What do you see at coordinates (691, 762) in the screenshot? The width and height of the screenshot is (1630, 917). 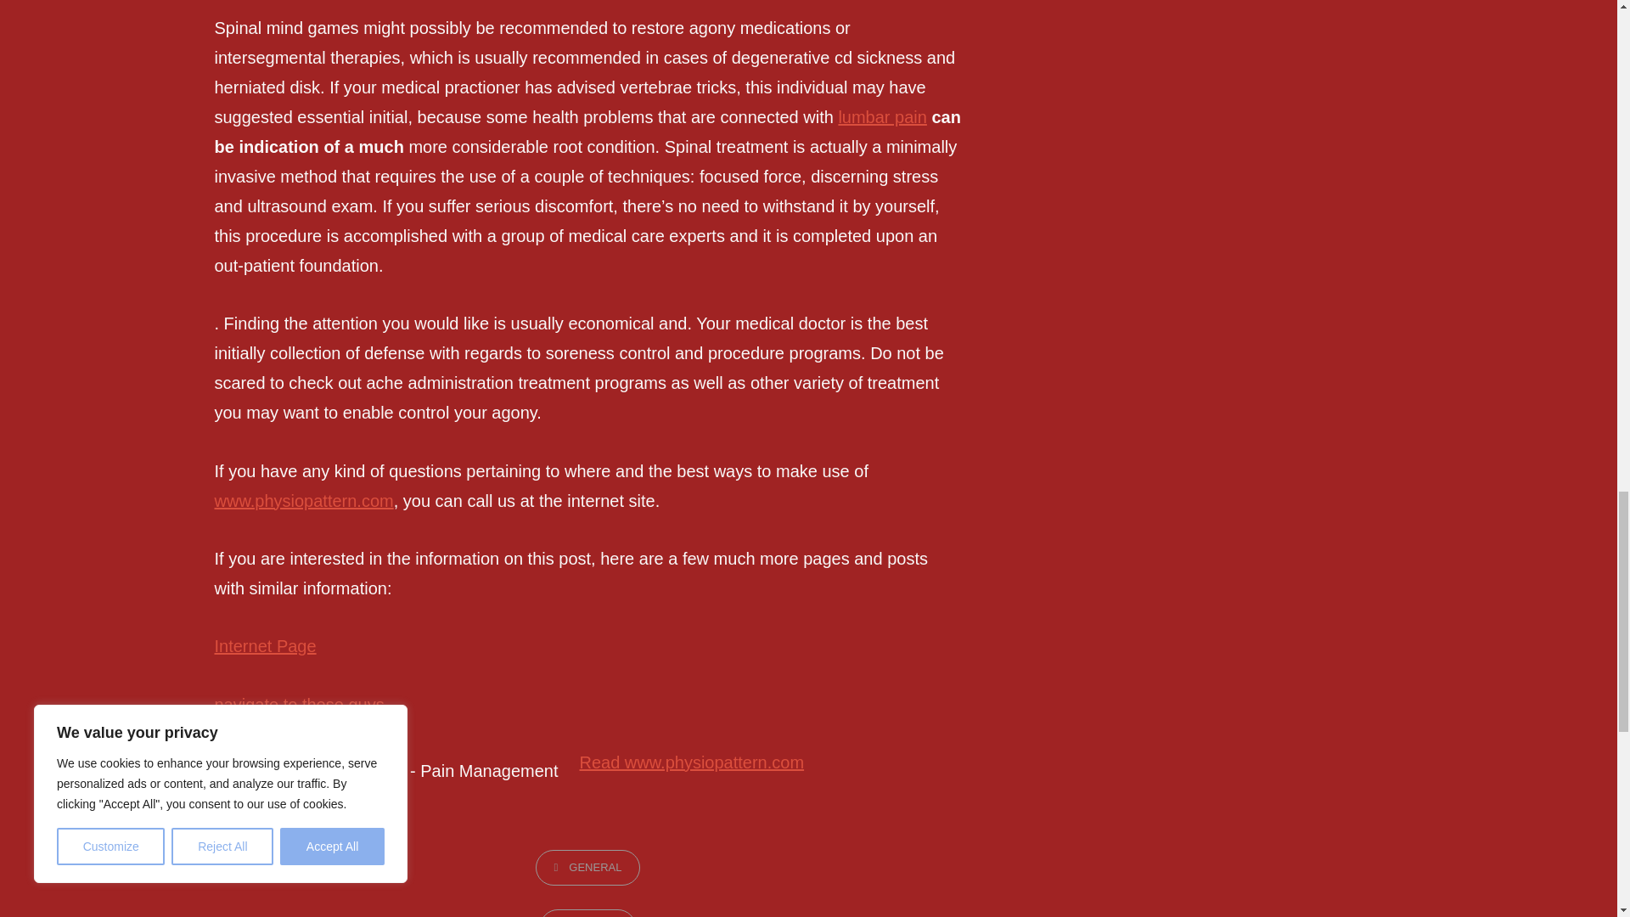 I see `Read www.physiopattern.com` at bounding box center [691, 762].